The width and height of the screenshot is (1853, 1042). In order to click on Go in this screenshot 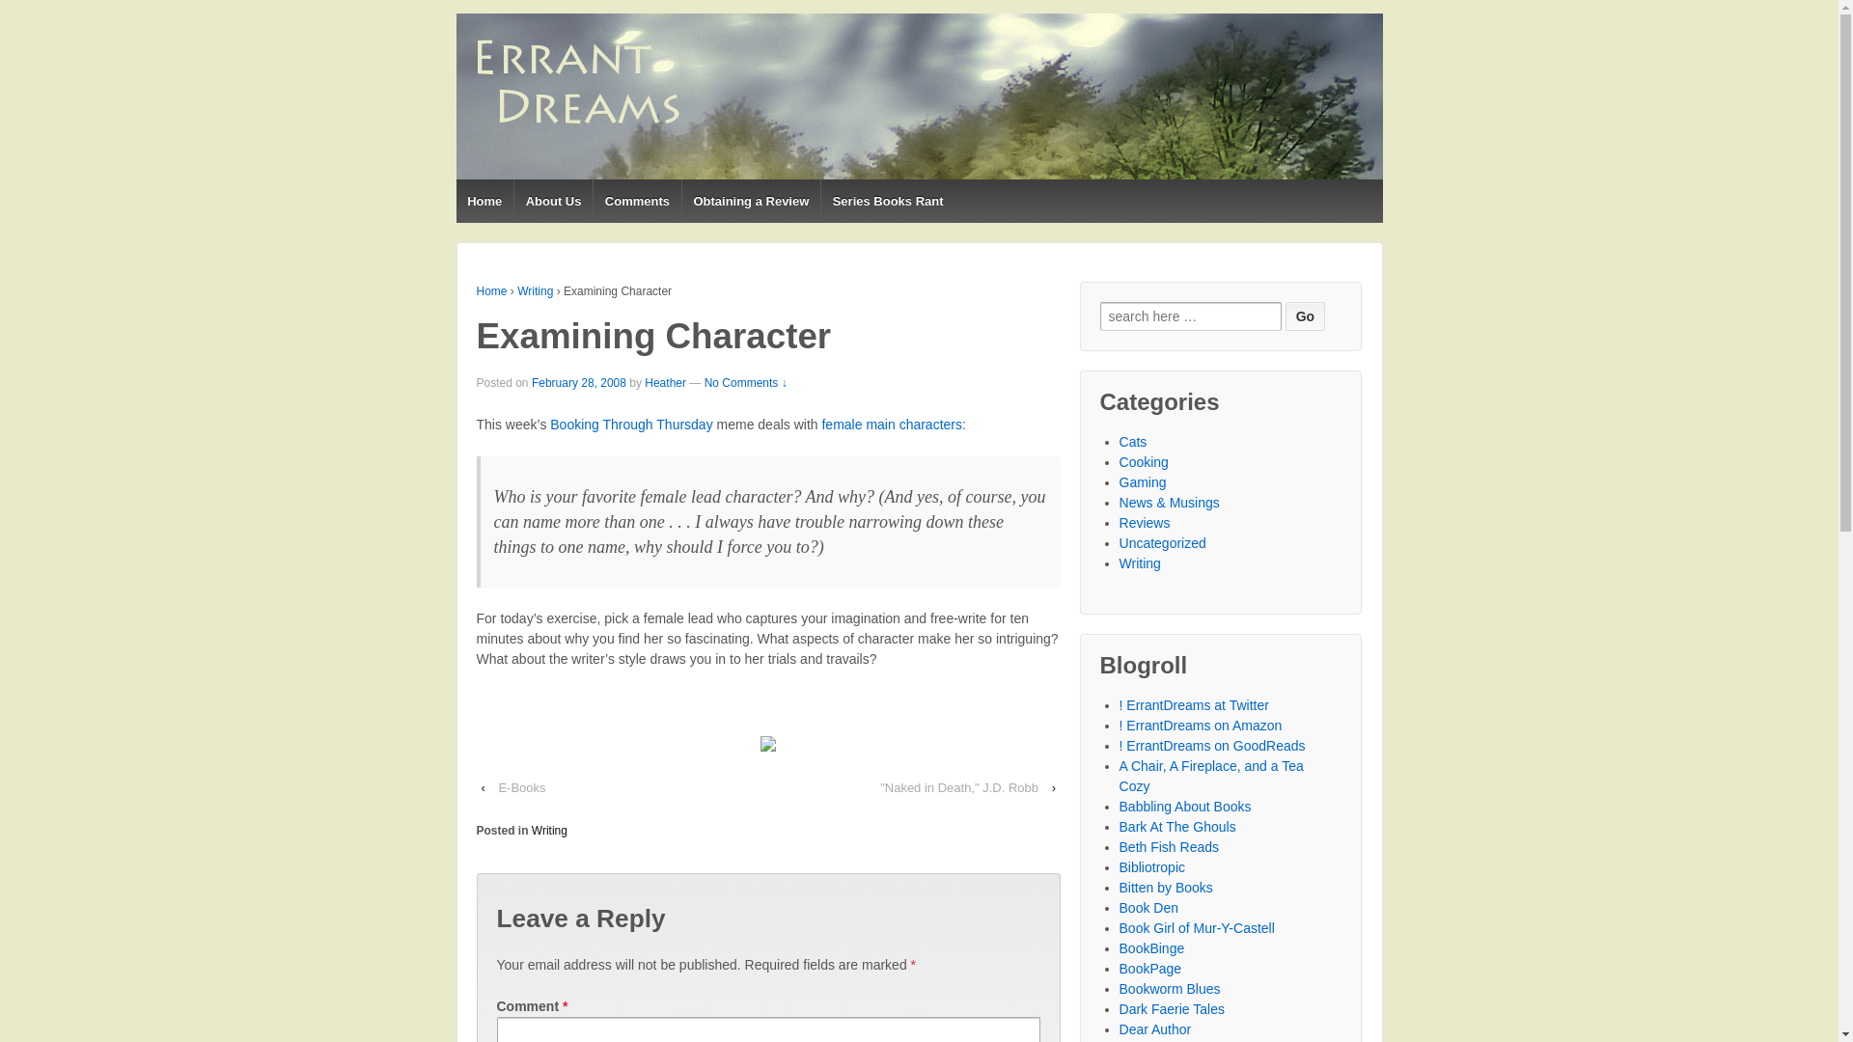, I will do `click(1305, 316)`.